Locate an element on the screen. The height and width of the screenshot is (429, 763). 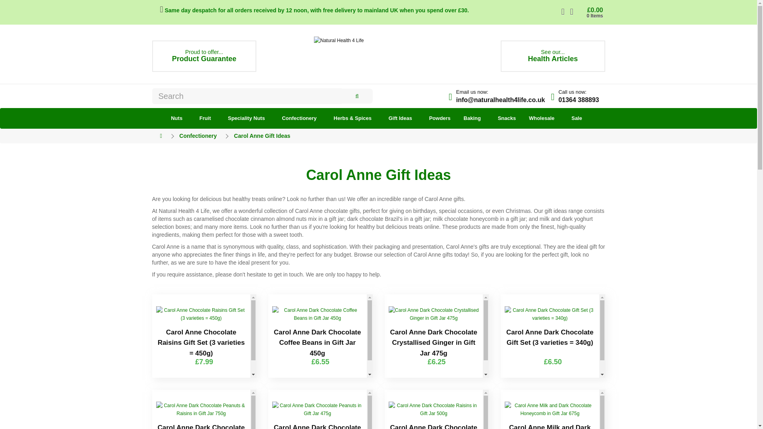
Natural Health 4 Life is located at coordinates (552, 56).